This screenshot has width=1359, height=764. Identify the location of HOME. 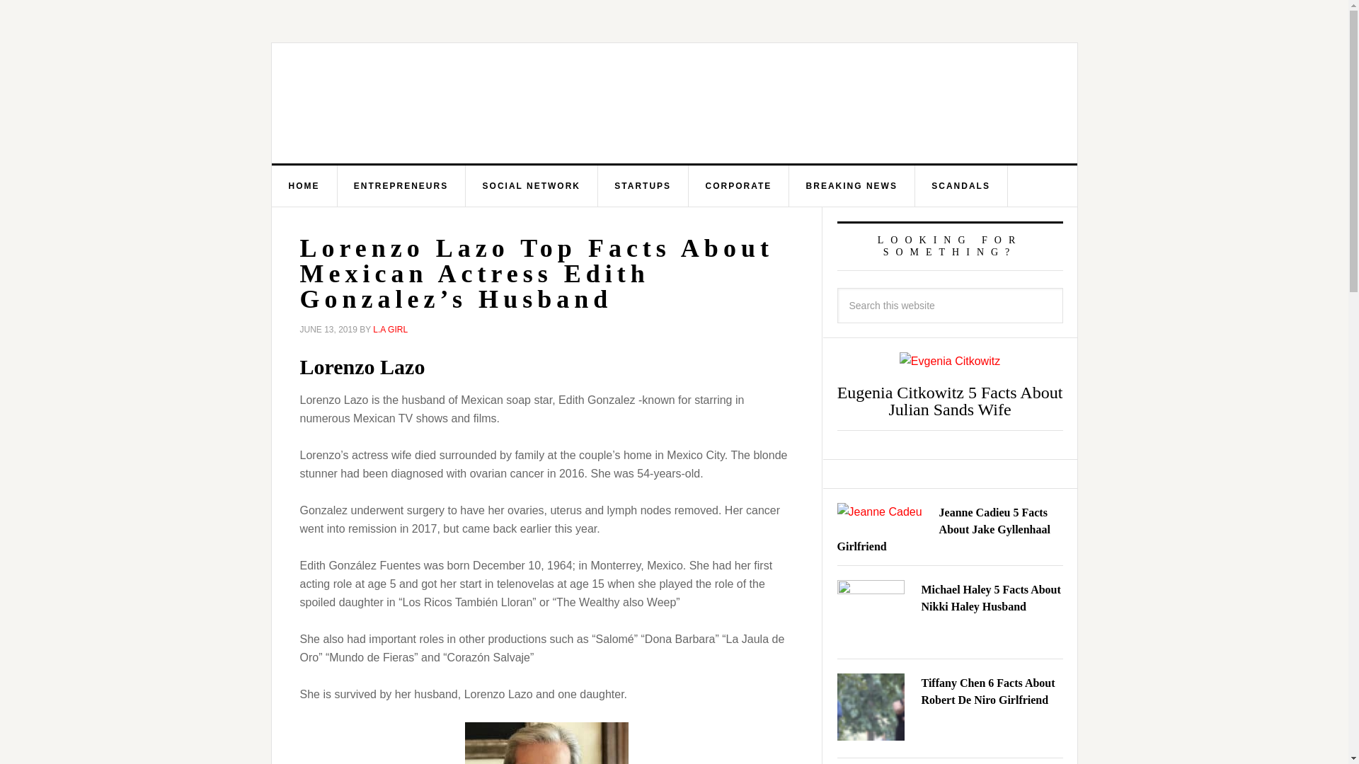
(304, 185).